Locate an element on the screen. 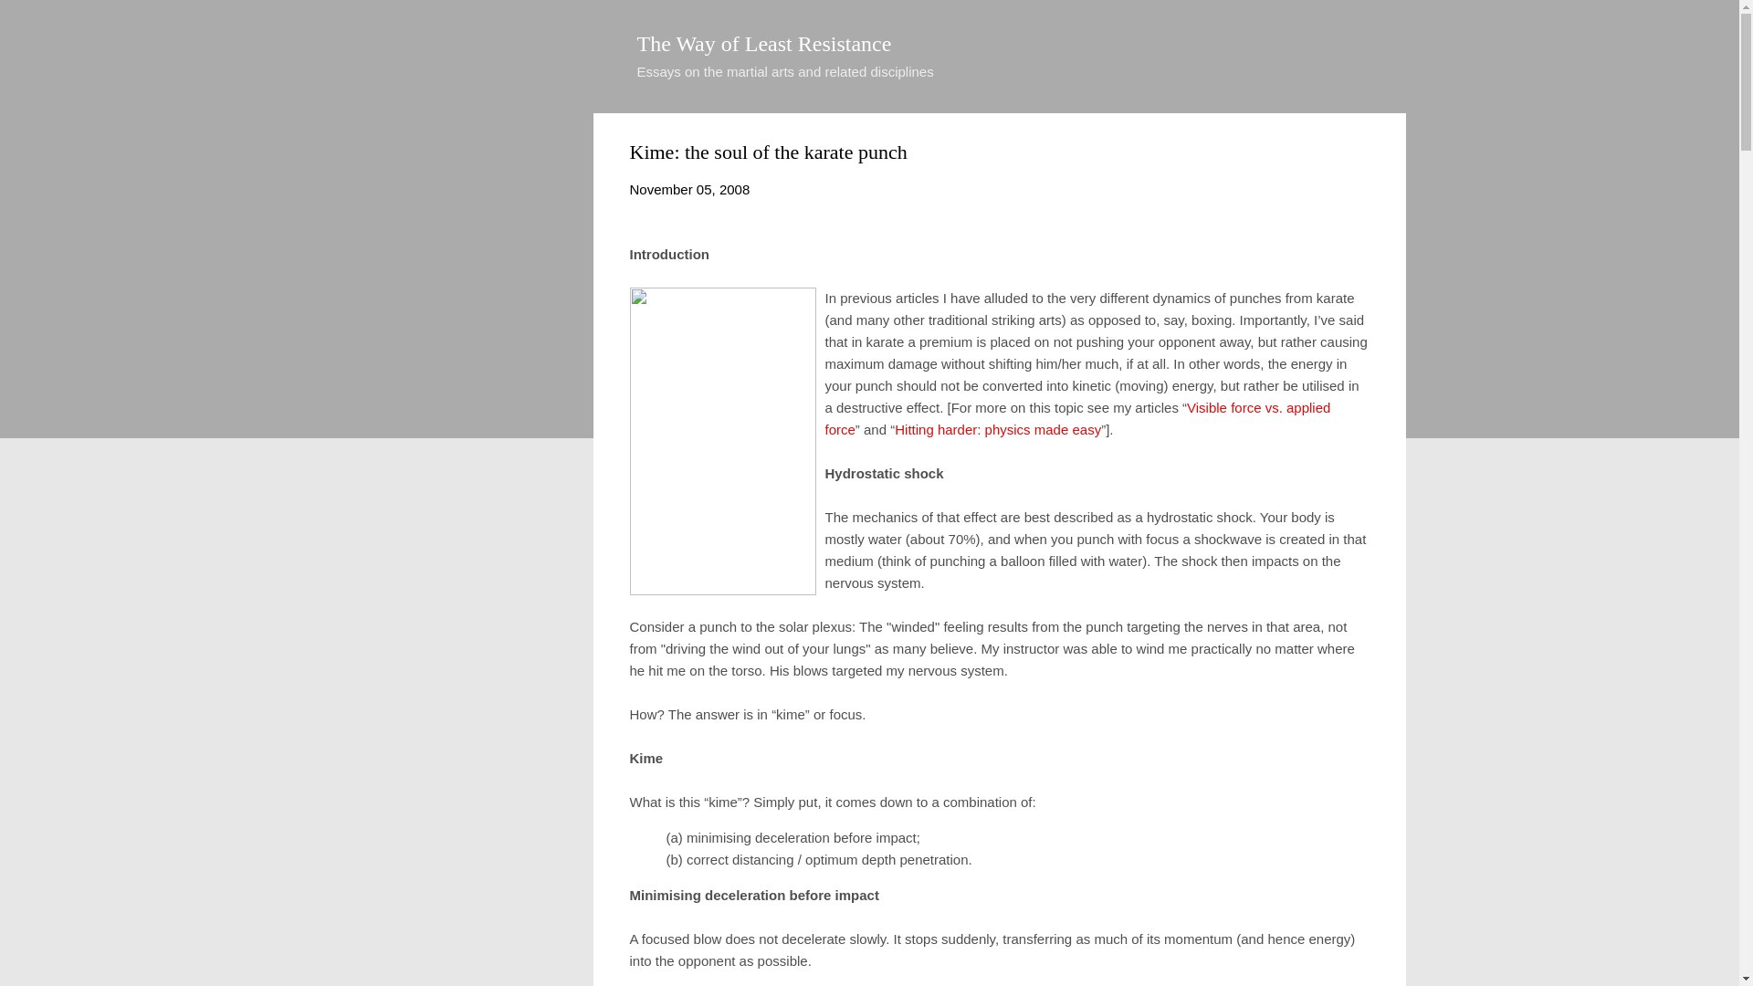 This screenshot has height=986, width=1753. Visible force vs. applied force is located at coordinates (1077, 418).